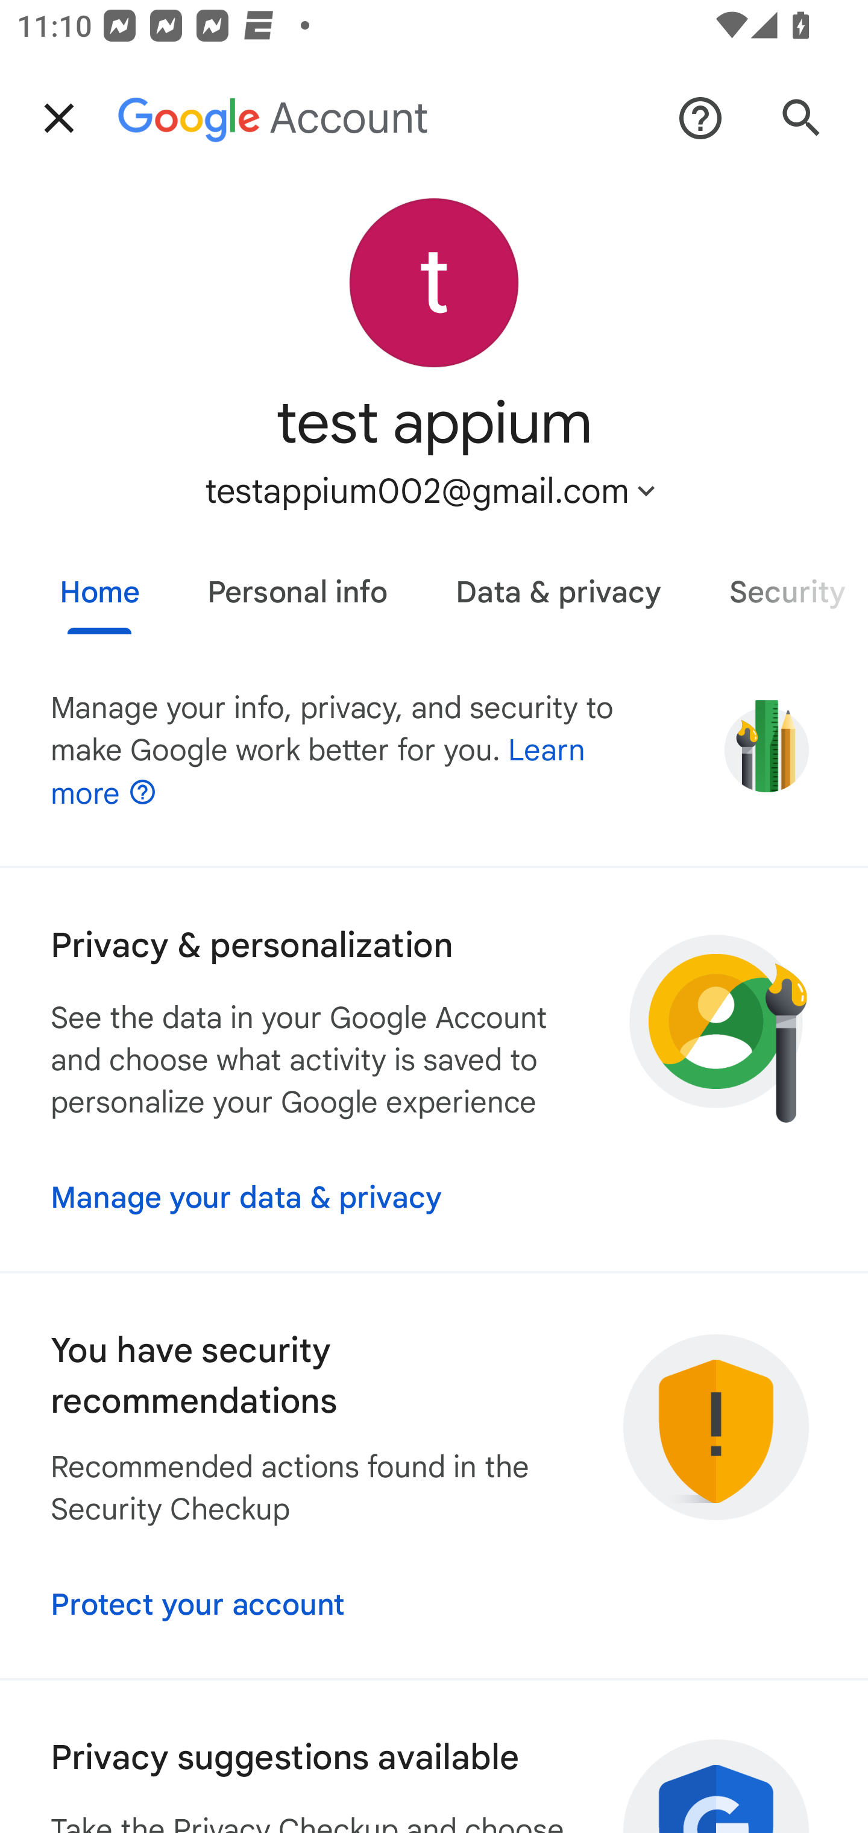  What do you see at coordinates (802, 118) in the screenshot?
I see `Search` at bounding box center [802, 118].